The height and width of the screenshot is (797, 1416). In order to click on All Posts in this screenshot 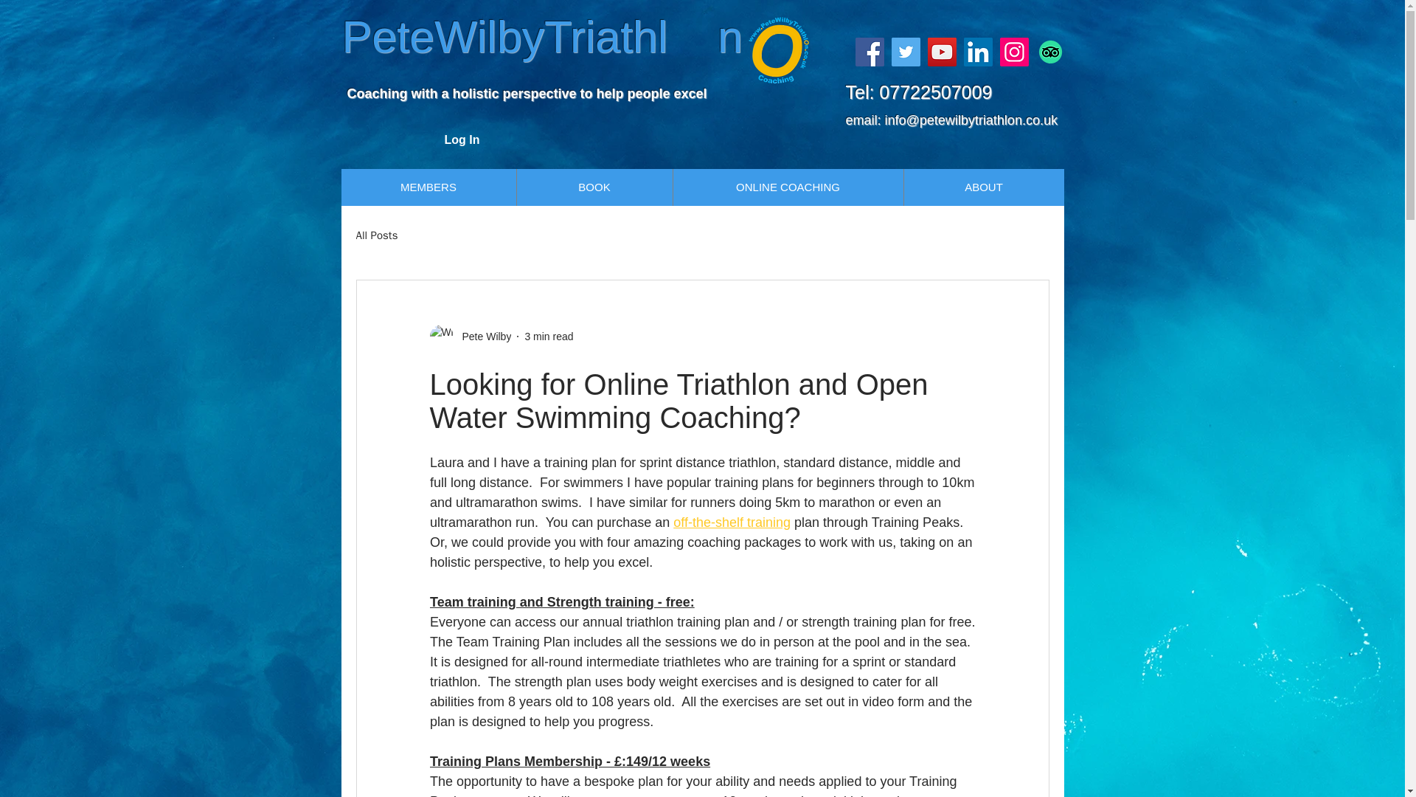, I will do `click(376, 235)`.